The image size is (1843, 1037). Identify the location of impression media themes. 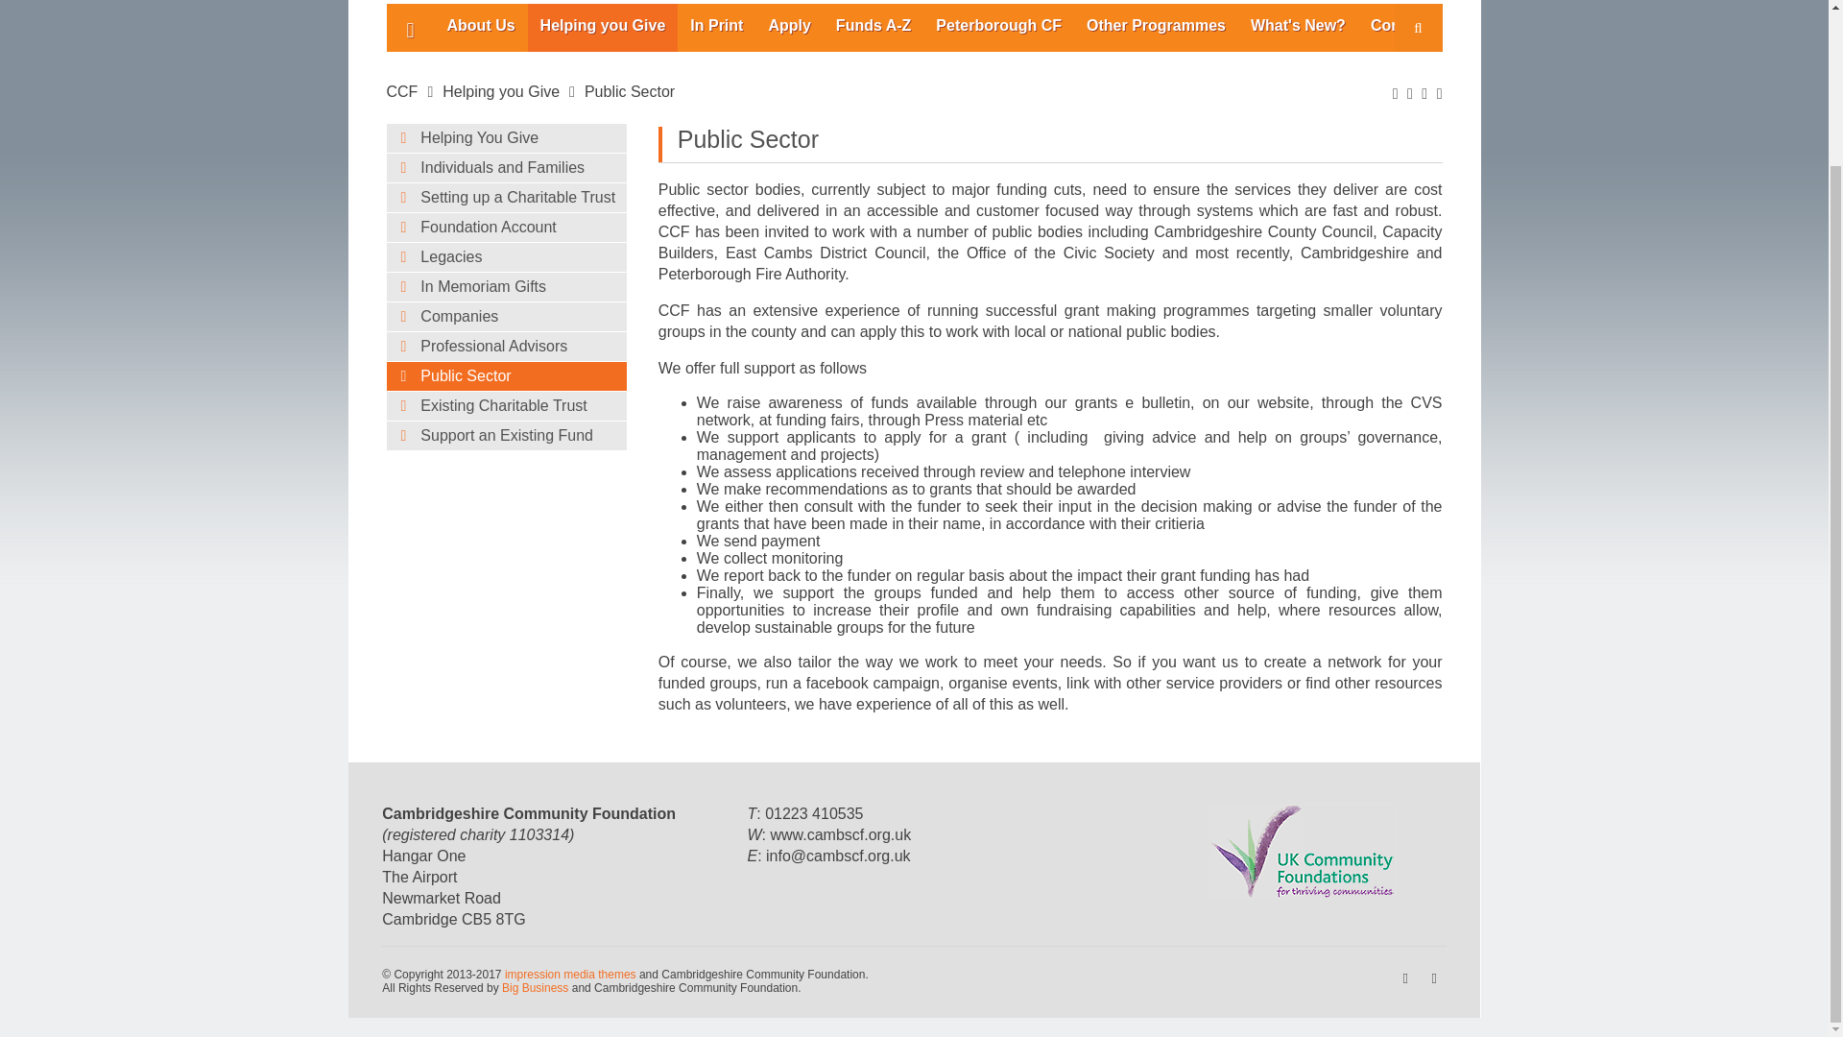
(570, 974).